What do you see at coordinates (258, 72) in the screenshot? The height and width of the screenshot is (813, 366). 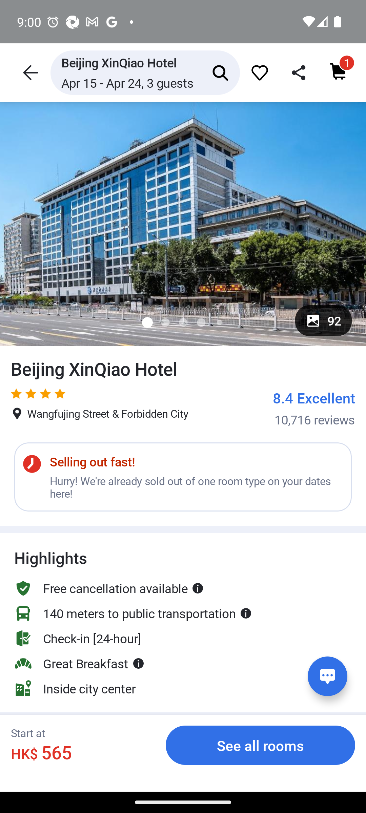 I see `favorite_icon 51e95598` at bounding box center [258, 72].